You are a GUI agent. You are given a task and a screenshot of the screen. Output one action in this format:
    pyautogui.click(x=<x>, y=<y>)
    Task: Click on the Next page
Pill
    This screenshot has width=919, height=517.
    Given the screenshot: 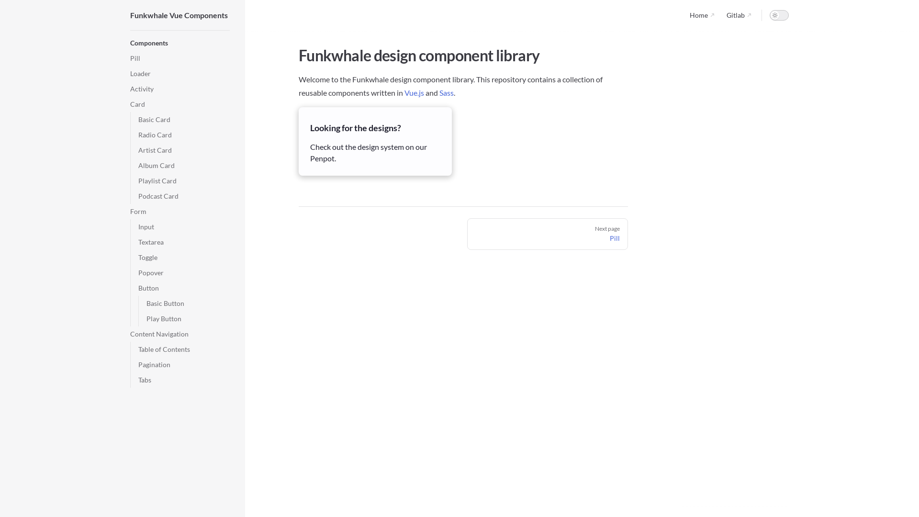 What is the action you would take?
    pyautogui.click(x=548, y=234)
    